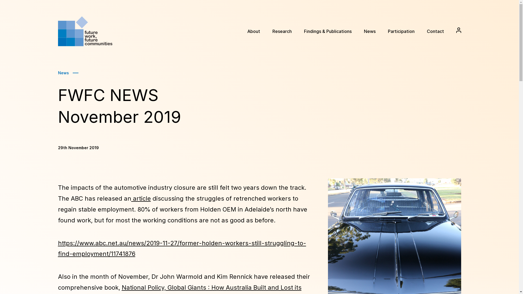 Image resolution: width=523 pixels, height=294 pixels. What do you see at coordinates (370, 32) in the screenshot?
I see `News` at bounding box center [370, 32].